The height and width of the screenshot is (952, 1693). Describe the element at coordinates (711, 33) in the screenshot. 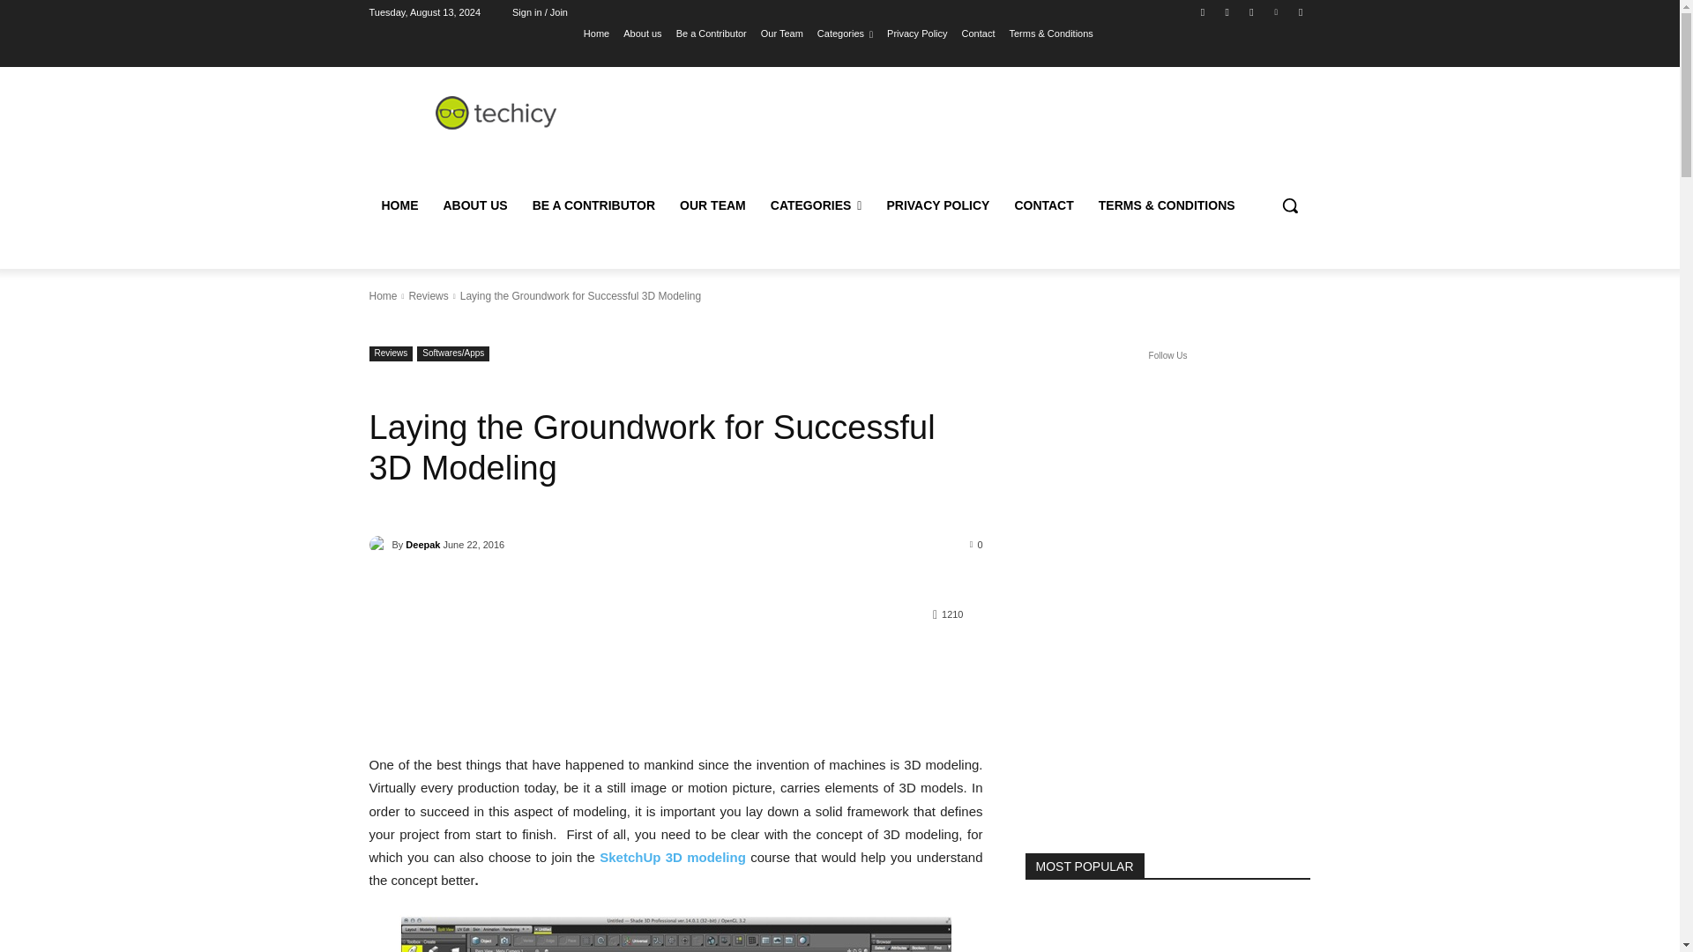

I see `Be a Contributor` at that location.